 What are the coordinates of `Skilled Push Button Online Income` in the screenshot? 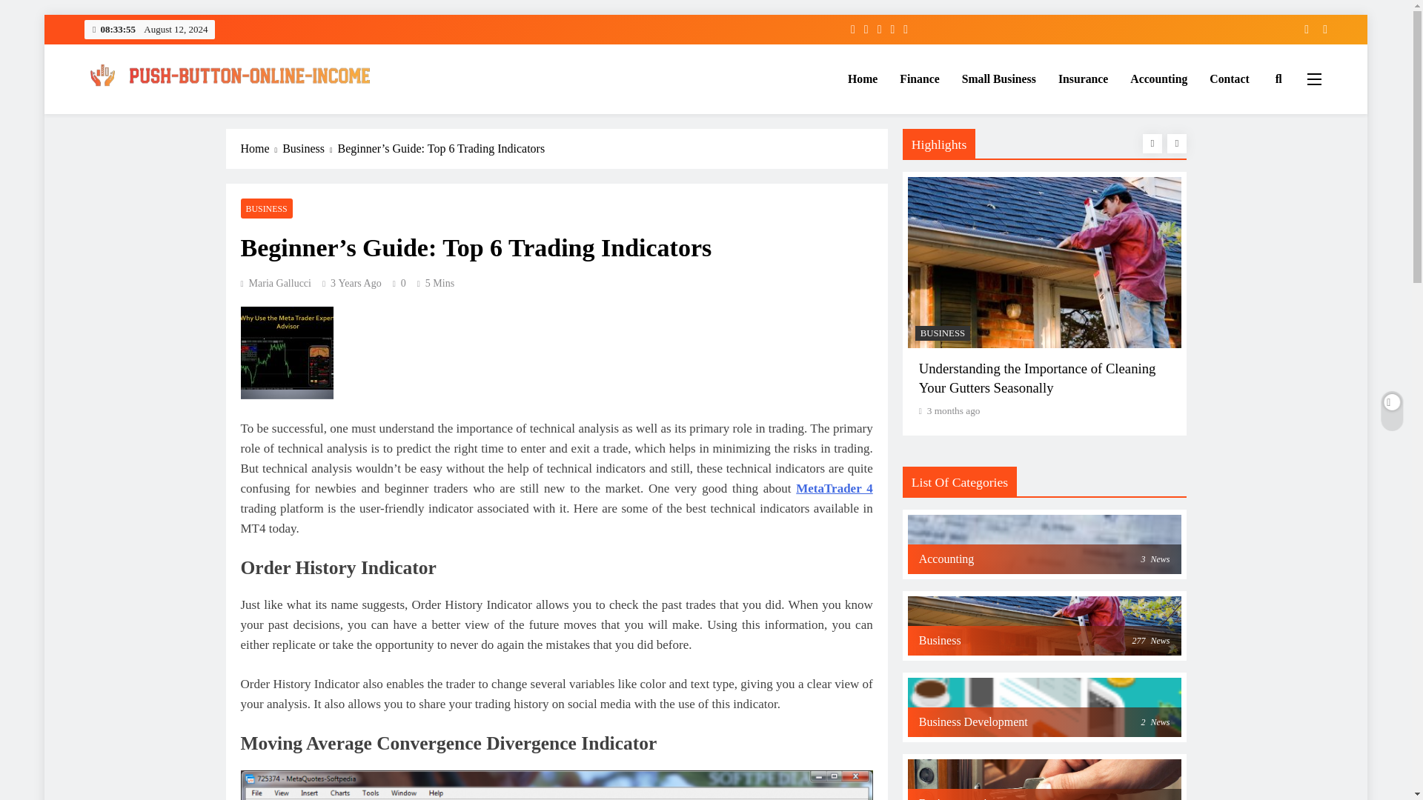 It's located at (251, 114).